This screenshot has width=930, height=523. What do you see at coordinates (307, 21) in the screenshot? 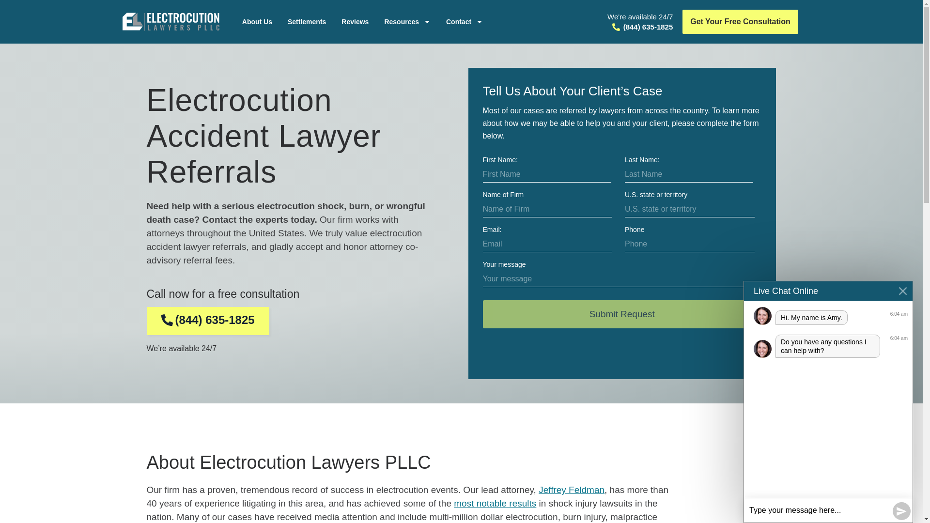
I see `Settlements` at bounding box center [307, 21].